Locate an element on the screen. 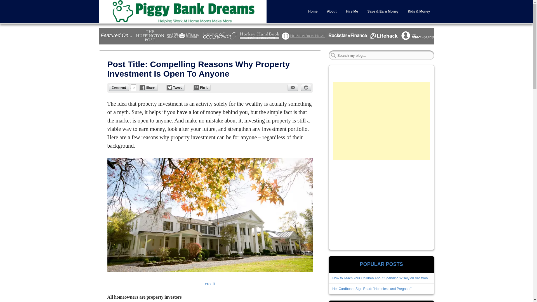 The height and width of the screenshot is (302, 537). print is located at coordinates (306, 88).